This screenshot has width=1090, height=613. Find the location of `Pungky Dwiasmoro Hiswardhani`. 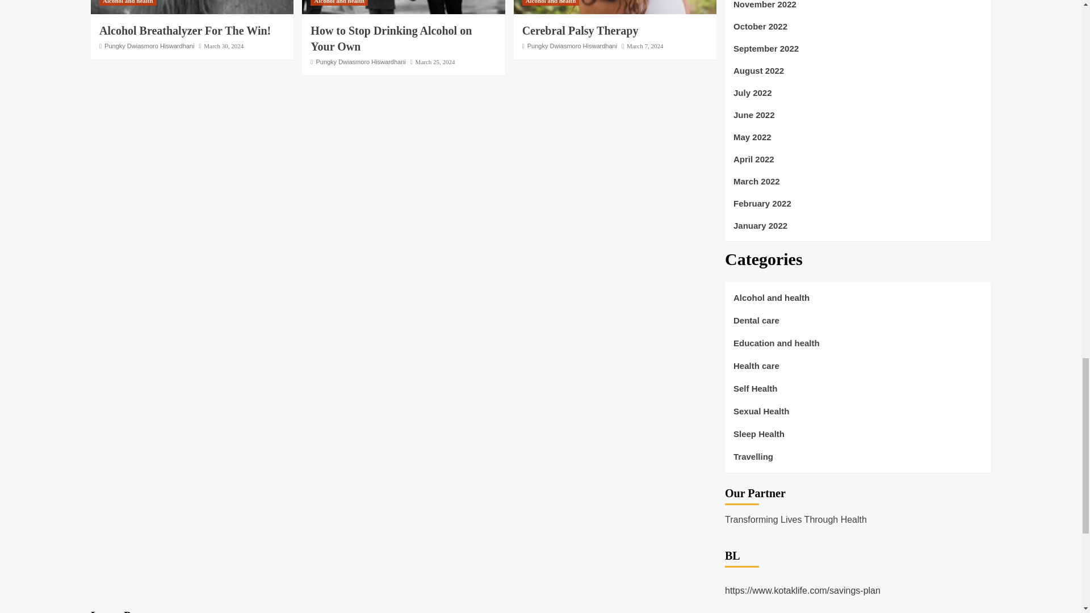

Pungky Dwiasmoro Hiswardhani is located at coordinates (149, 45).